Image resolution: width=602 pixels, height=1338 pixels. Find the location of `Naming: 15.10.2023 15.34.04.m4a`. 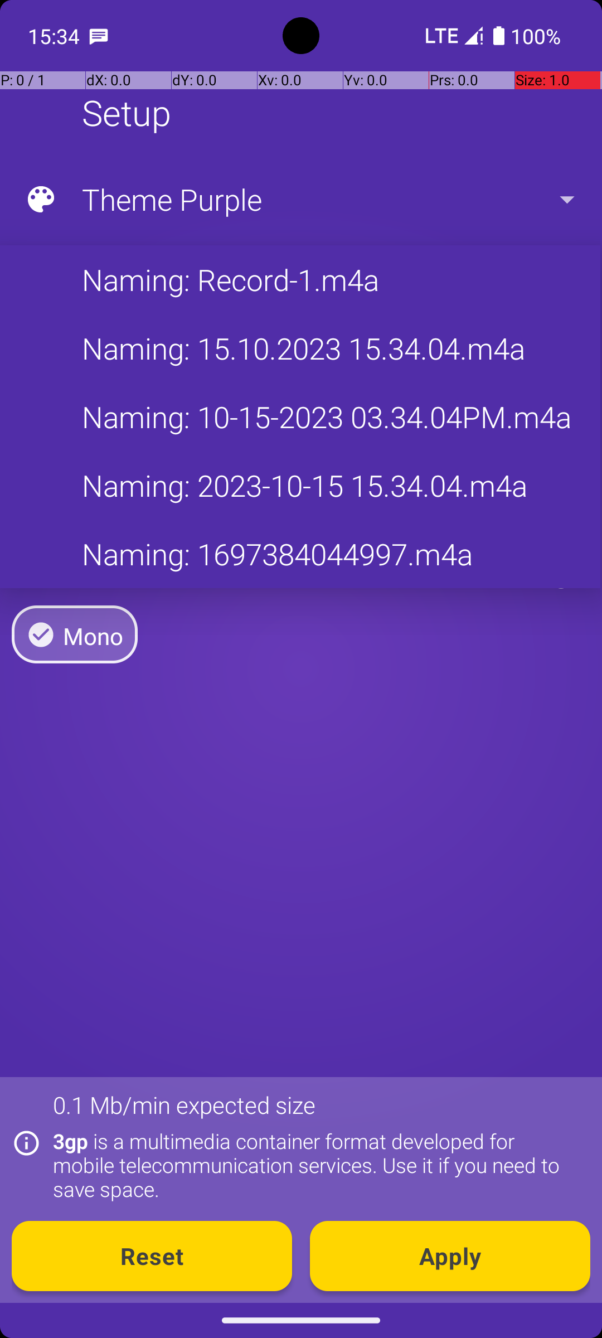

Naming: 15.10.2023 15.34.04.m4a is located at coordinates (300, 348).